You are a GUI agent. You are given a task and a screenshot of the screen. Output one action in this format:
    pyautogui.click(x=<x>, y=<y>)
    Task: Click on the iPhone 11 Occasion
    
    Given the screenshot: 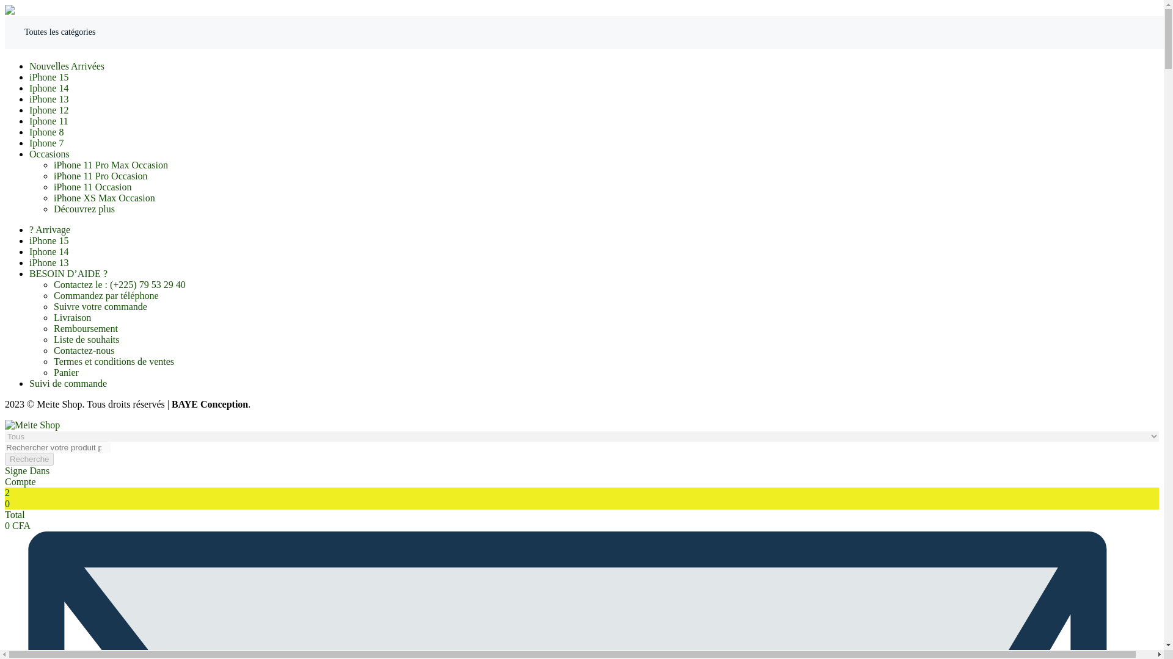 What is the action you would take?
    pyautogui.click(x=93, y=187)
    